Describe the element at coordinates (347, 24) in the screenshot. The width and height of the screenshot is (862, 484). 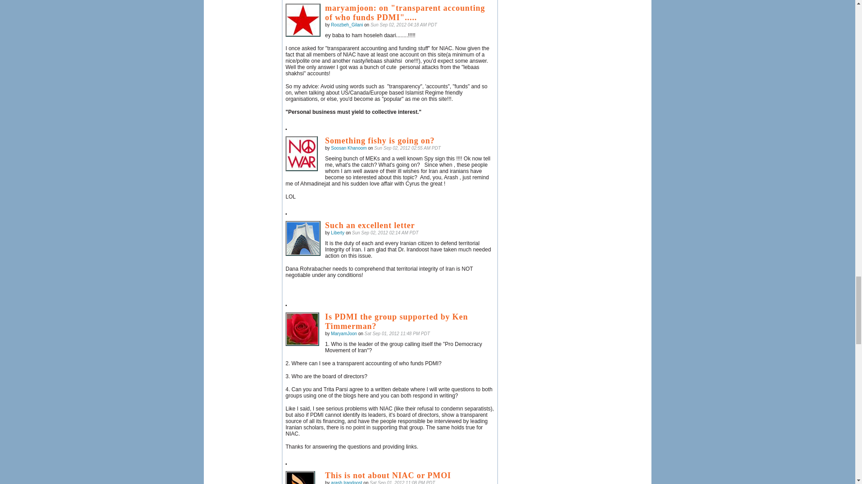
I see `View user profile.` at that location.